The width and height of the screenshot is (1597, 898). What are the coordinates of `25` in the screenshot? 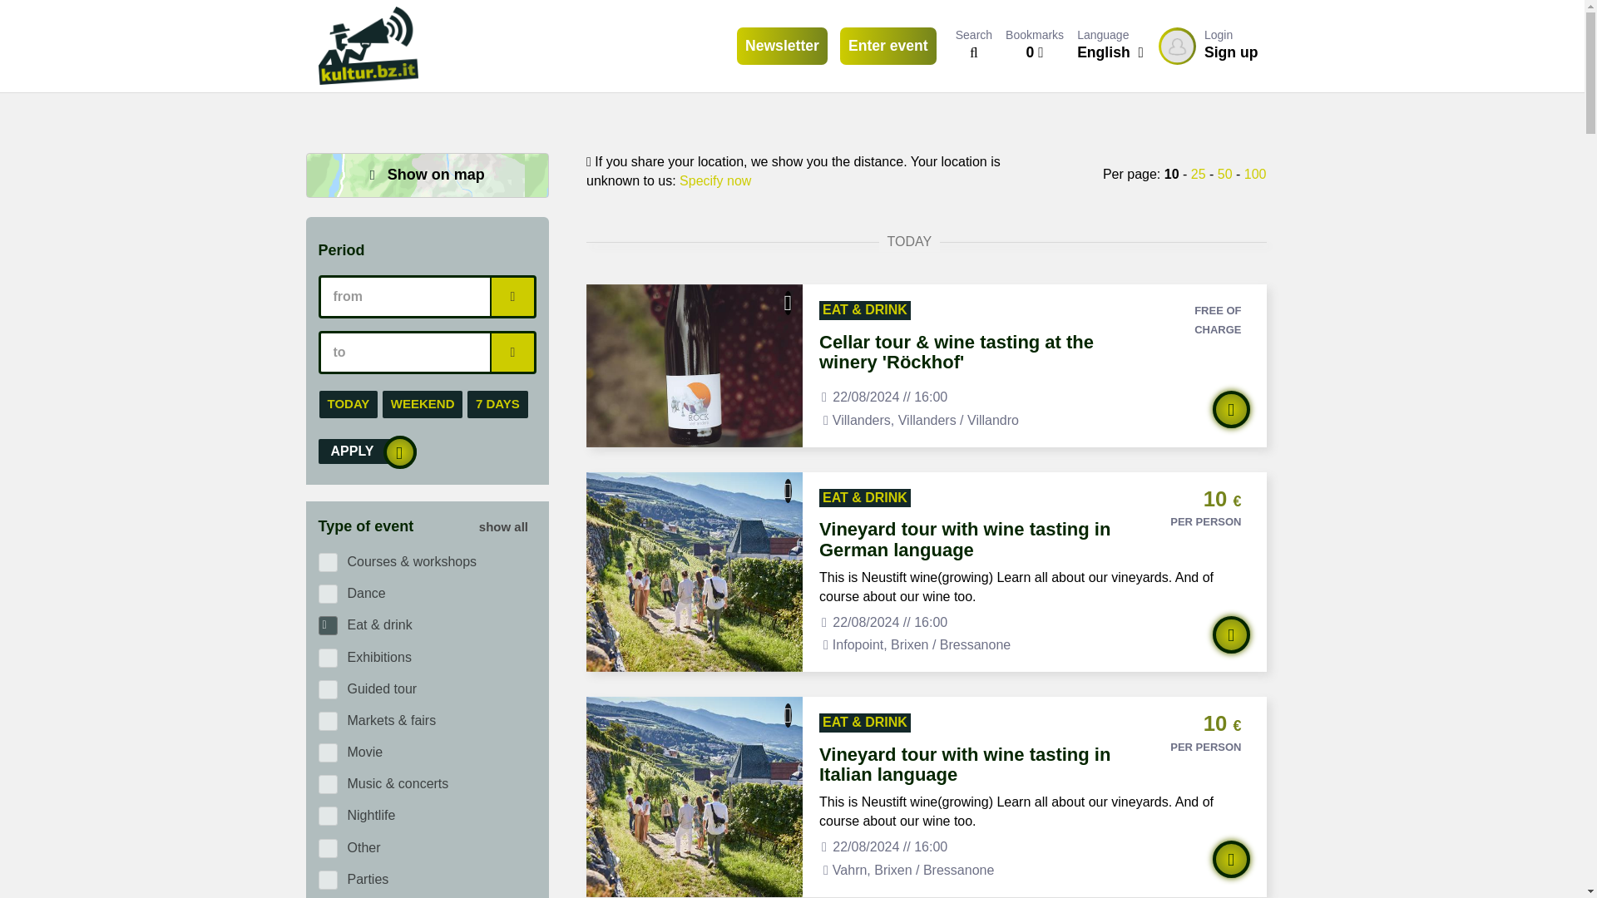 It's located at (1198, 174).